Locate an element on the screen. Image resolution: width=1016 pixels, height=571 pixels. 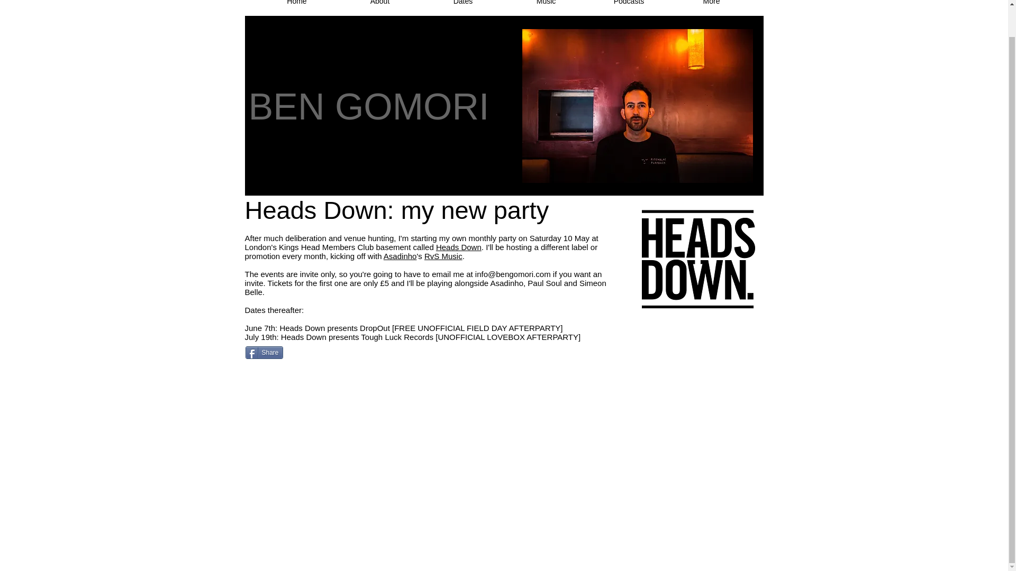
Music is located at coordinates (546, 6).